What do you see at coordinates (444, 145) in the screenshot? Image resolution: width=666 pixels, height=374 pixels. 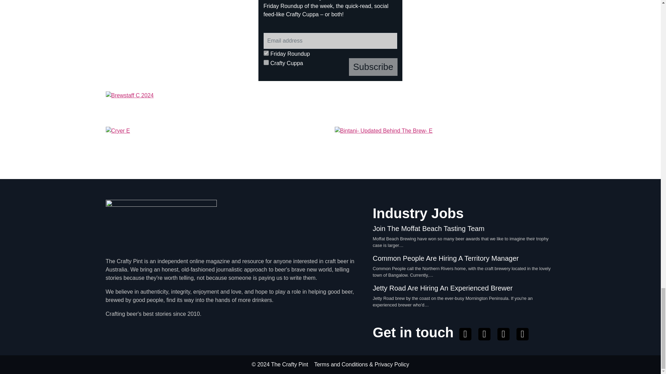 I see `Bintani- Updated Behind The Brew- E` at bounding box center [444, 145].